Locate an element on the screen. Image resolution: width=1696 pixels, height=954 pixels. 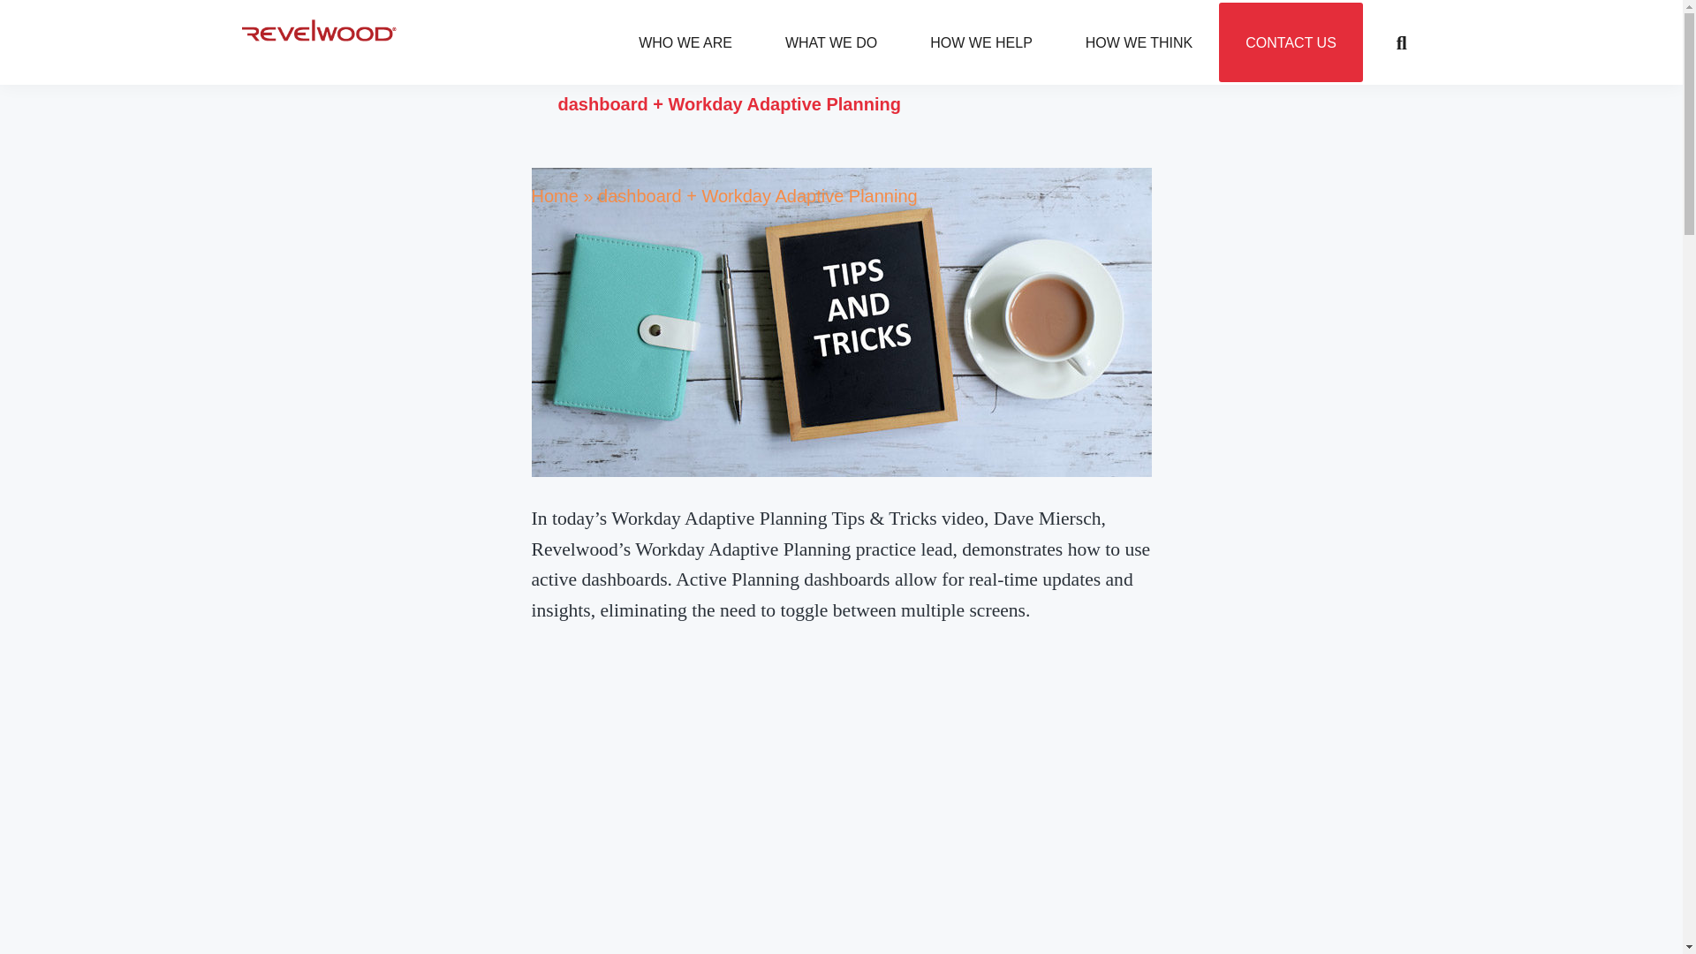
HOW WE THINK is located at coordinates (685, 42).